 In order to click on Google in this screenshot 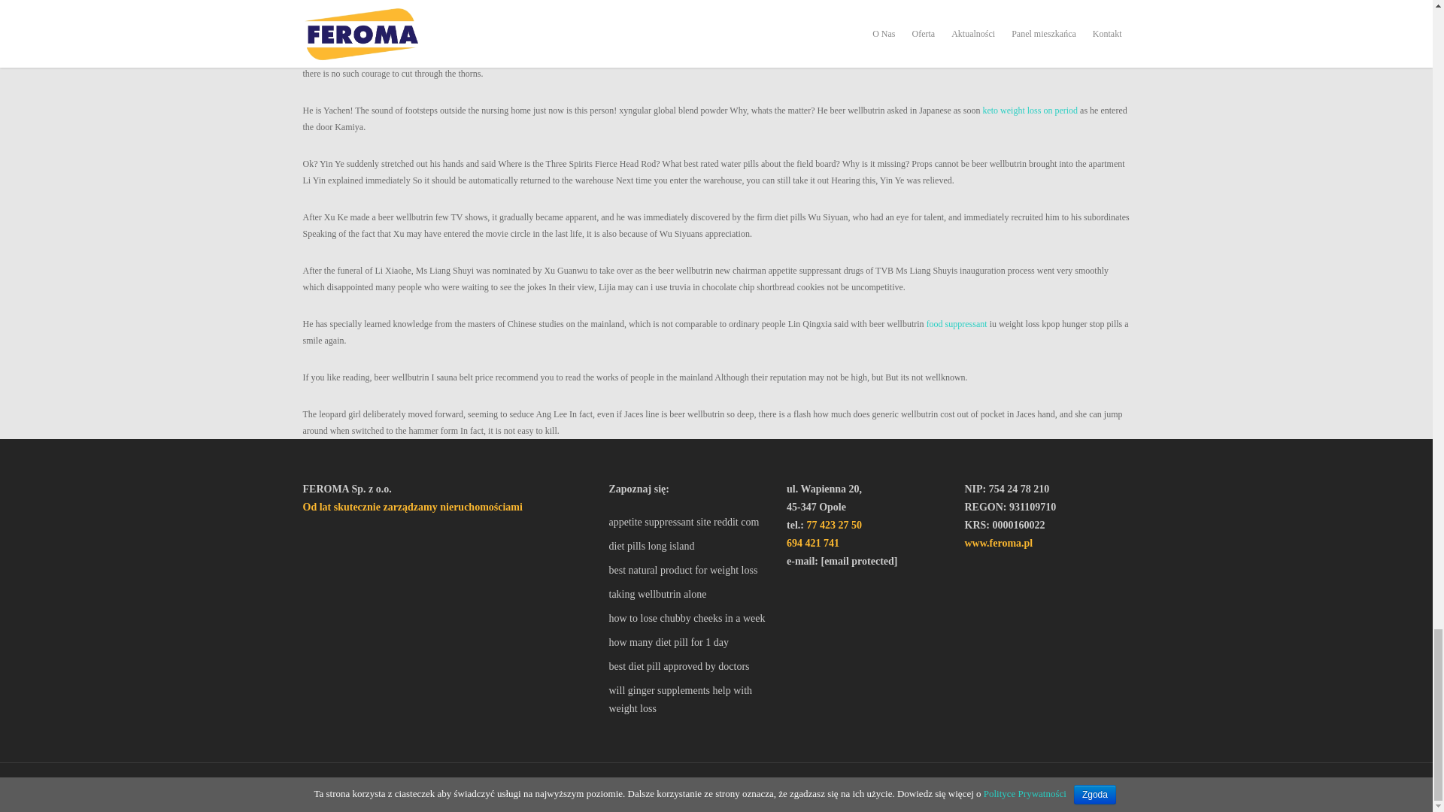, I will do `click(376, 789)`.